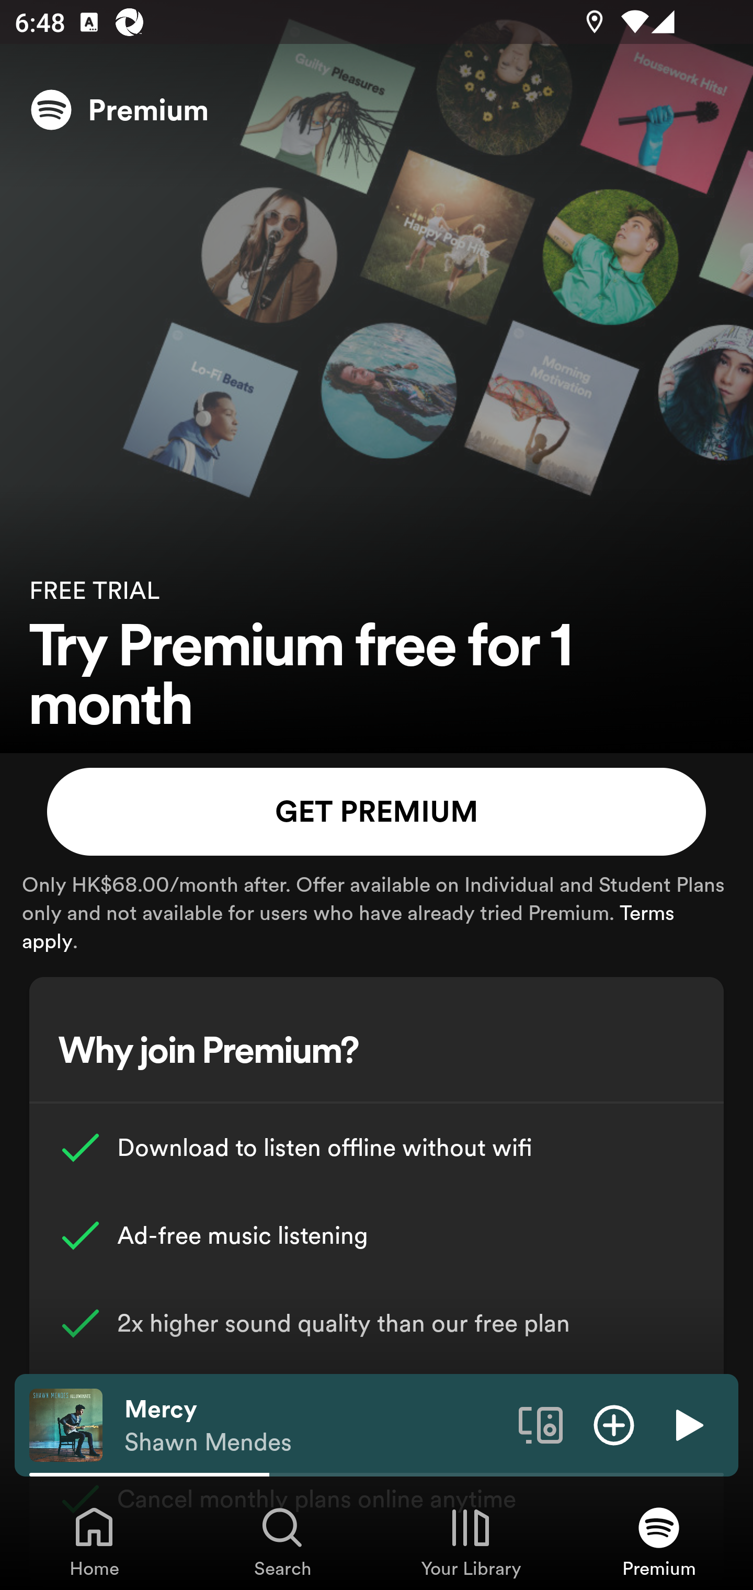 The height and width of the screenshot is (1590, 753). Describe the element at coordinates (471, 1541) in the screenshot. I see `Your Library, Tab 3 of 4 Your Library Your Library` at that location.